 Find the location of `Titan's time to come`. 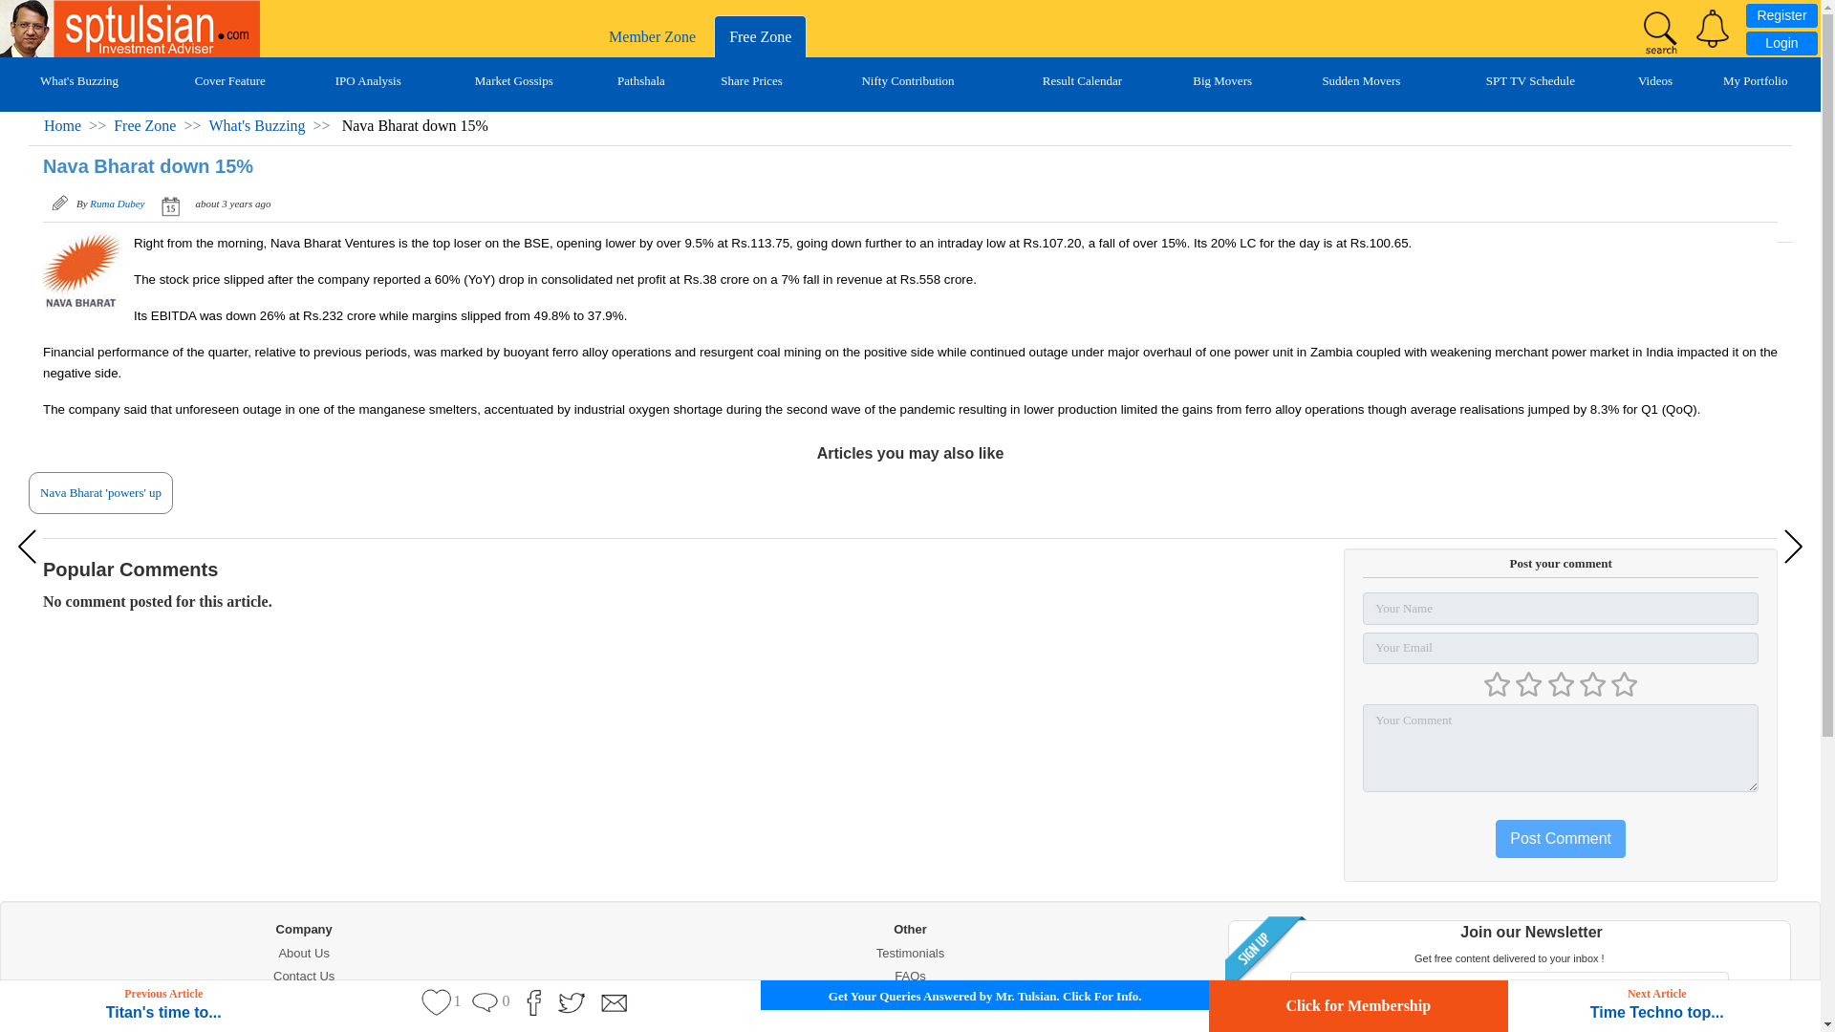

Titan's time to come is located at coordinates (31, 547).